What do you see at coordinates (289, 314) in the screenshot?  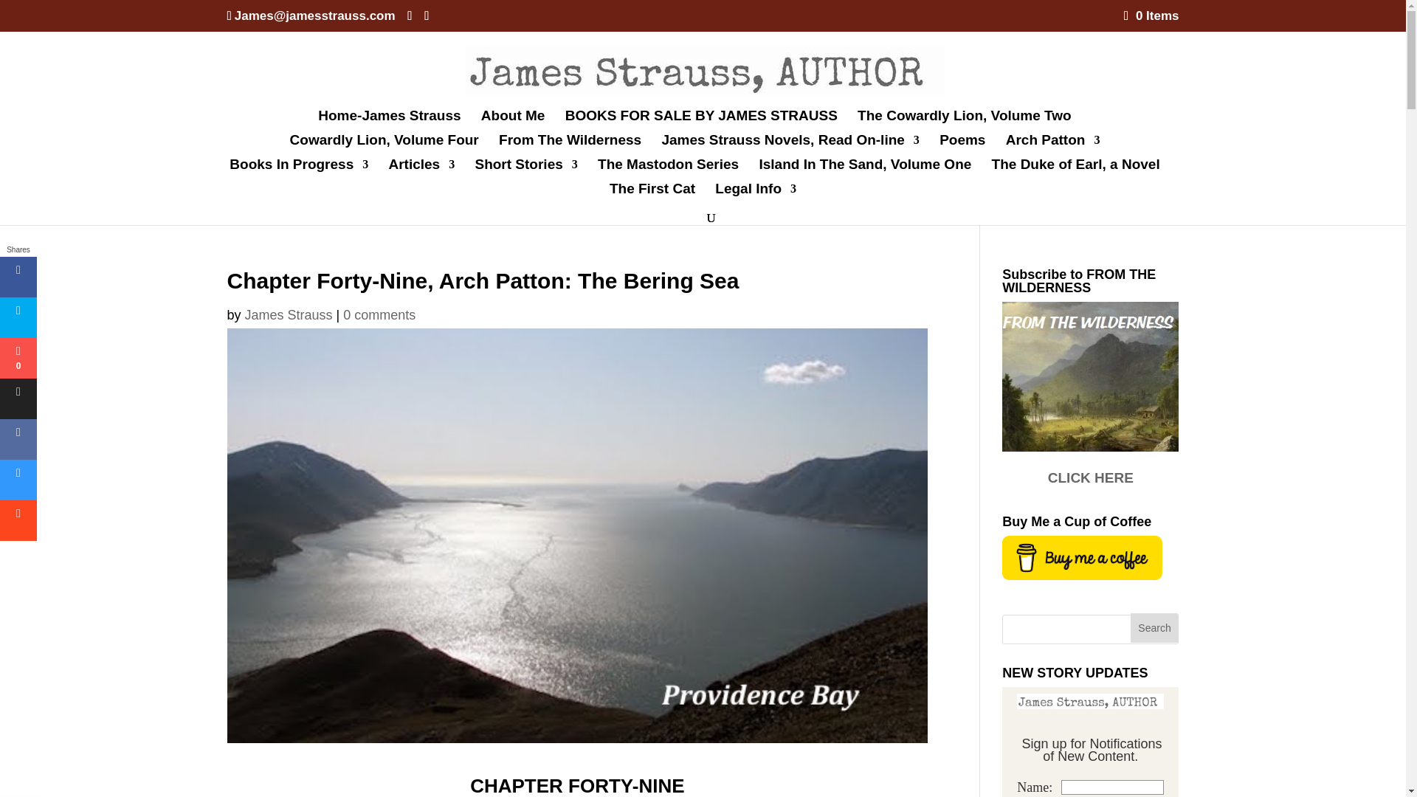 I see `Posts by James Strauss` at bounding box center [289, 314].